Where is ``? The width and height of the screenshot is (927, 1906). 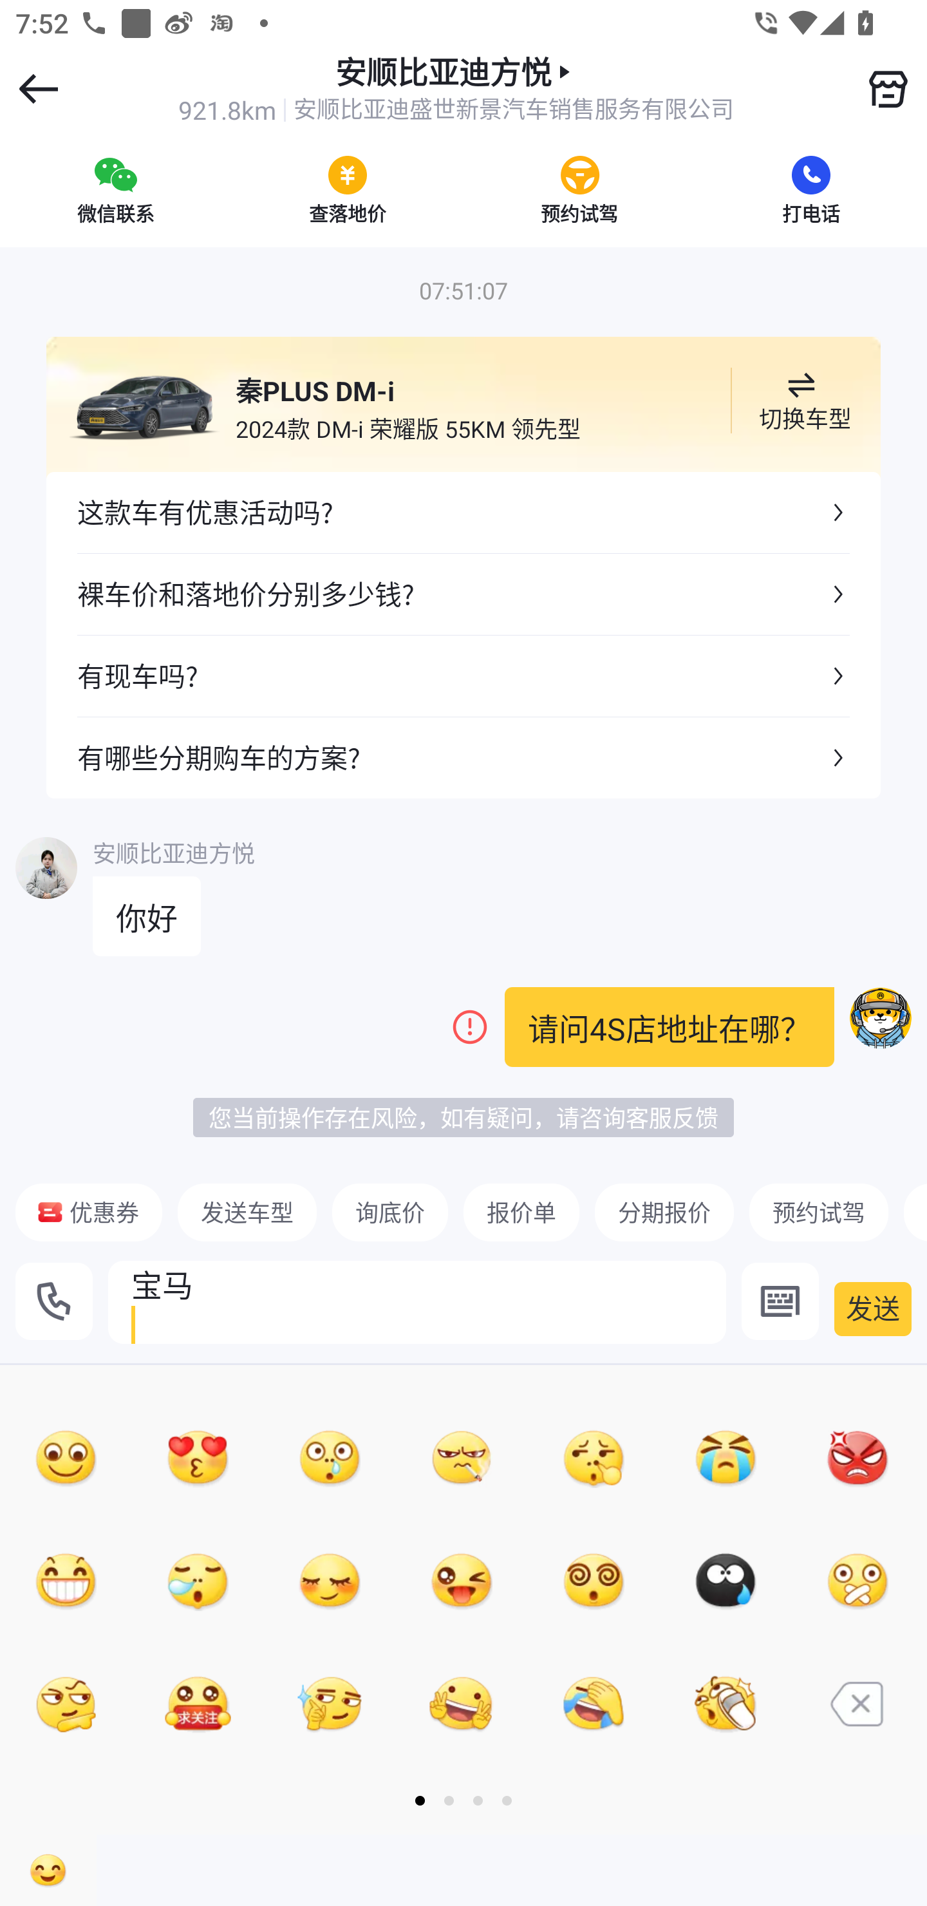
 is located at coordinates (888, 89).